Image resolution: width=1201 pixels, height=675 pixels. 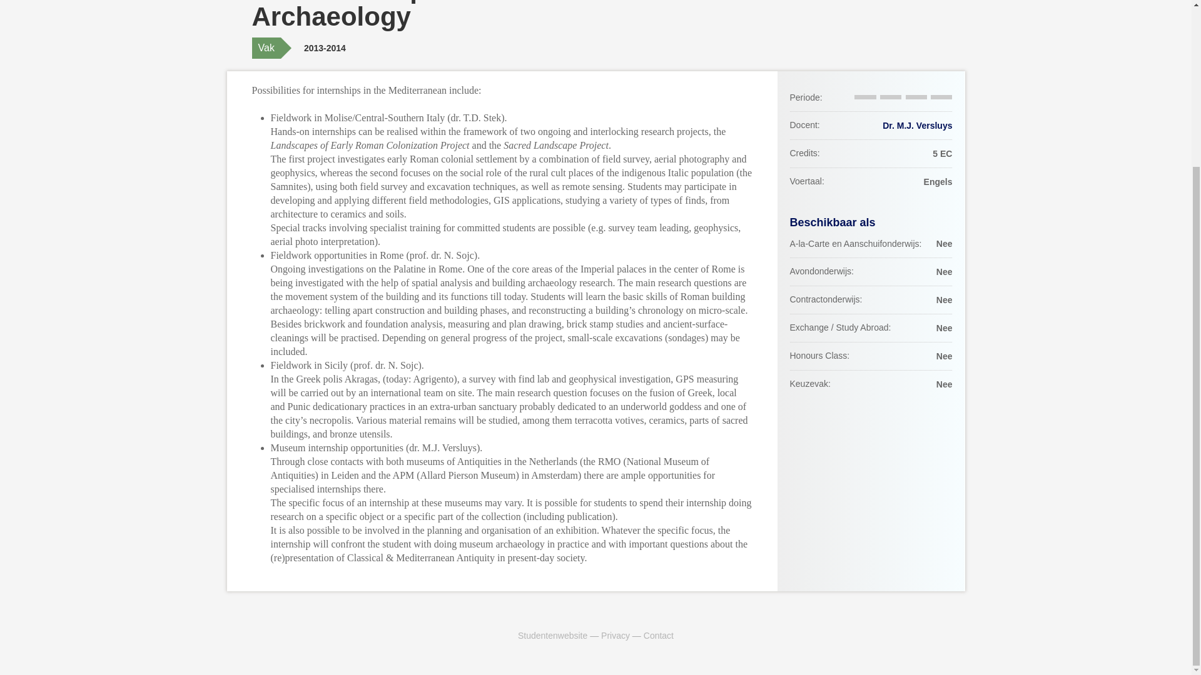 What do you see at coordinates (659, 635) in the screenshot?
I see `Contact` at bounding box center [659, 635].